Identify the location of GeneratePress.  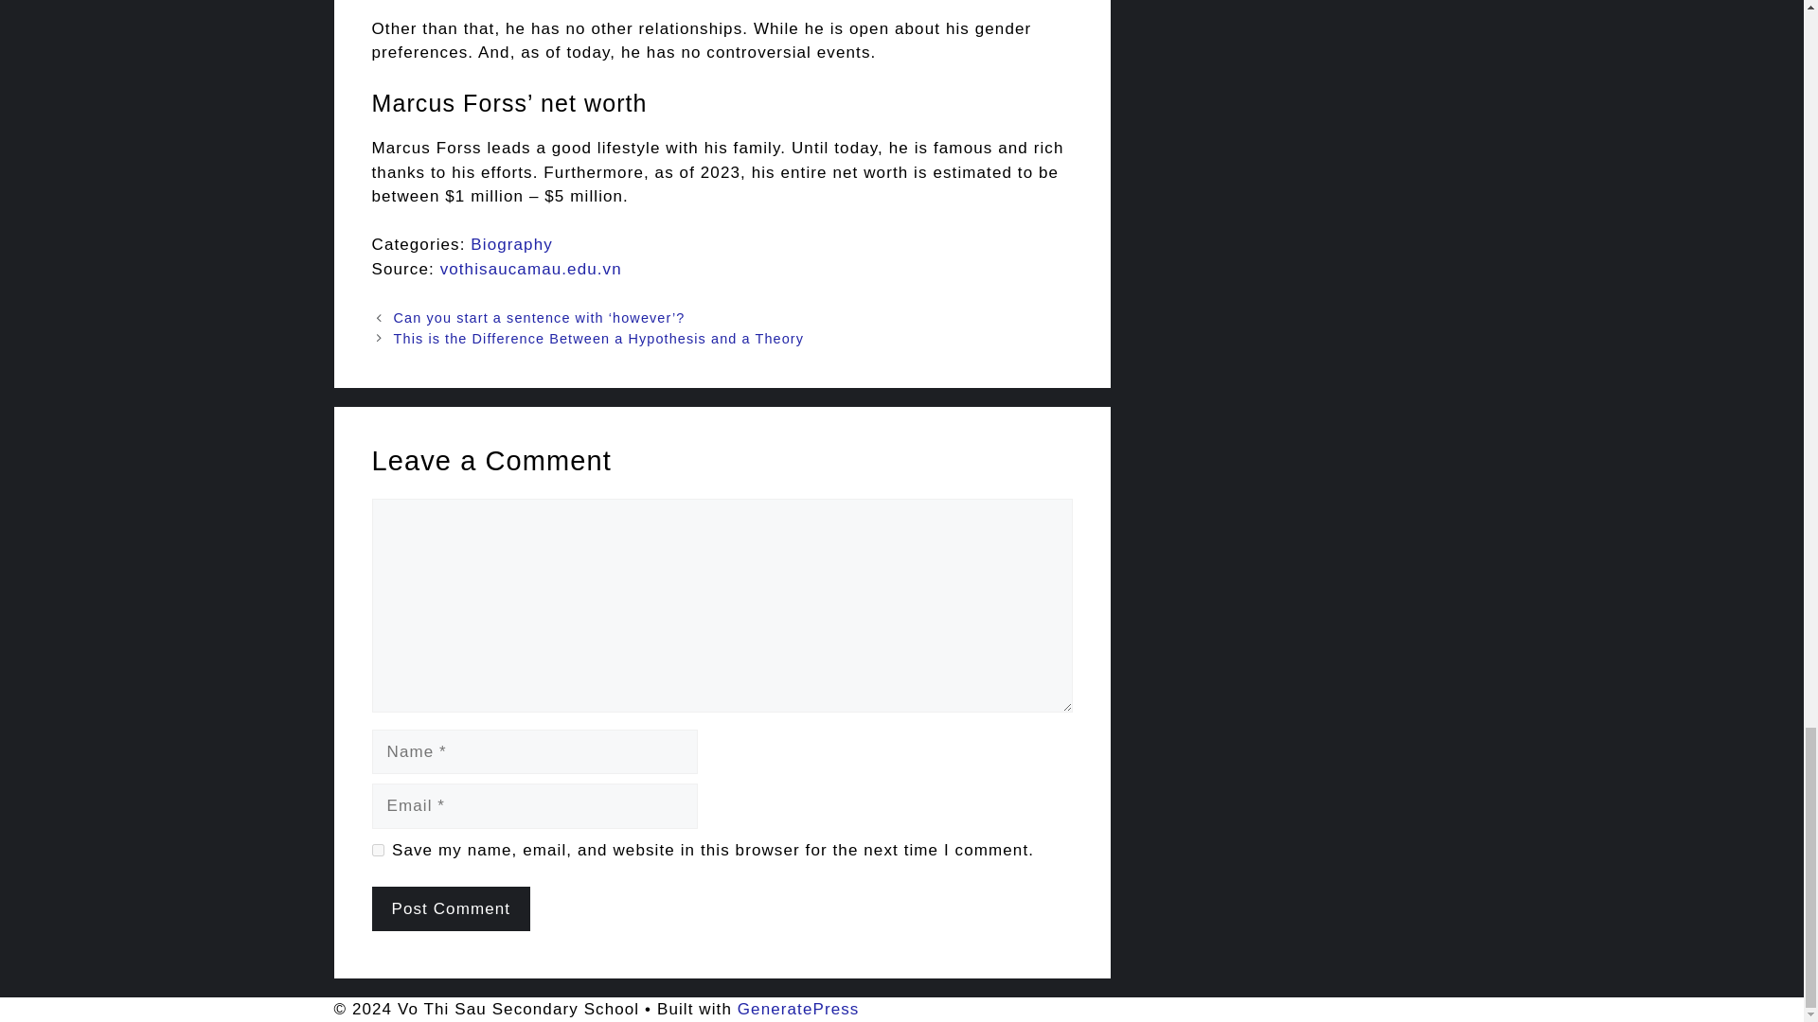
(799, 1009).